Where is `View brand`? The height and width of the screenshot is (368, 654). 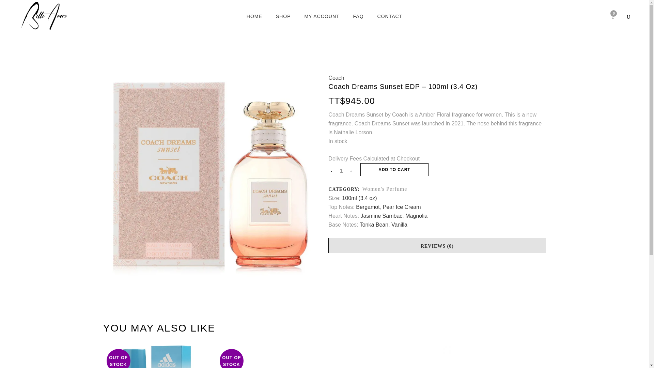 View brand is located at coordinates (336, 78).